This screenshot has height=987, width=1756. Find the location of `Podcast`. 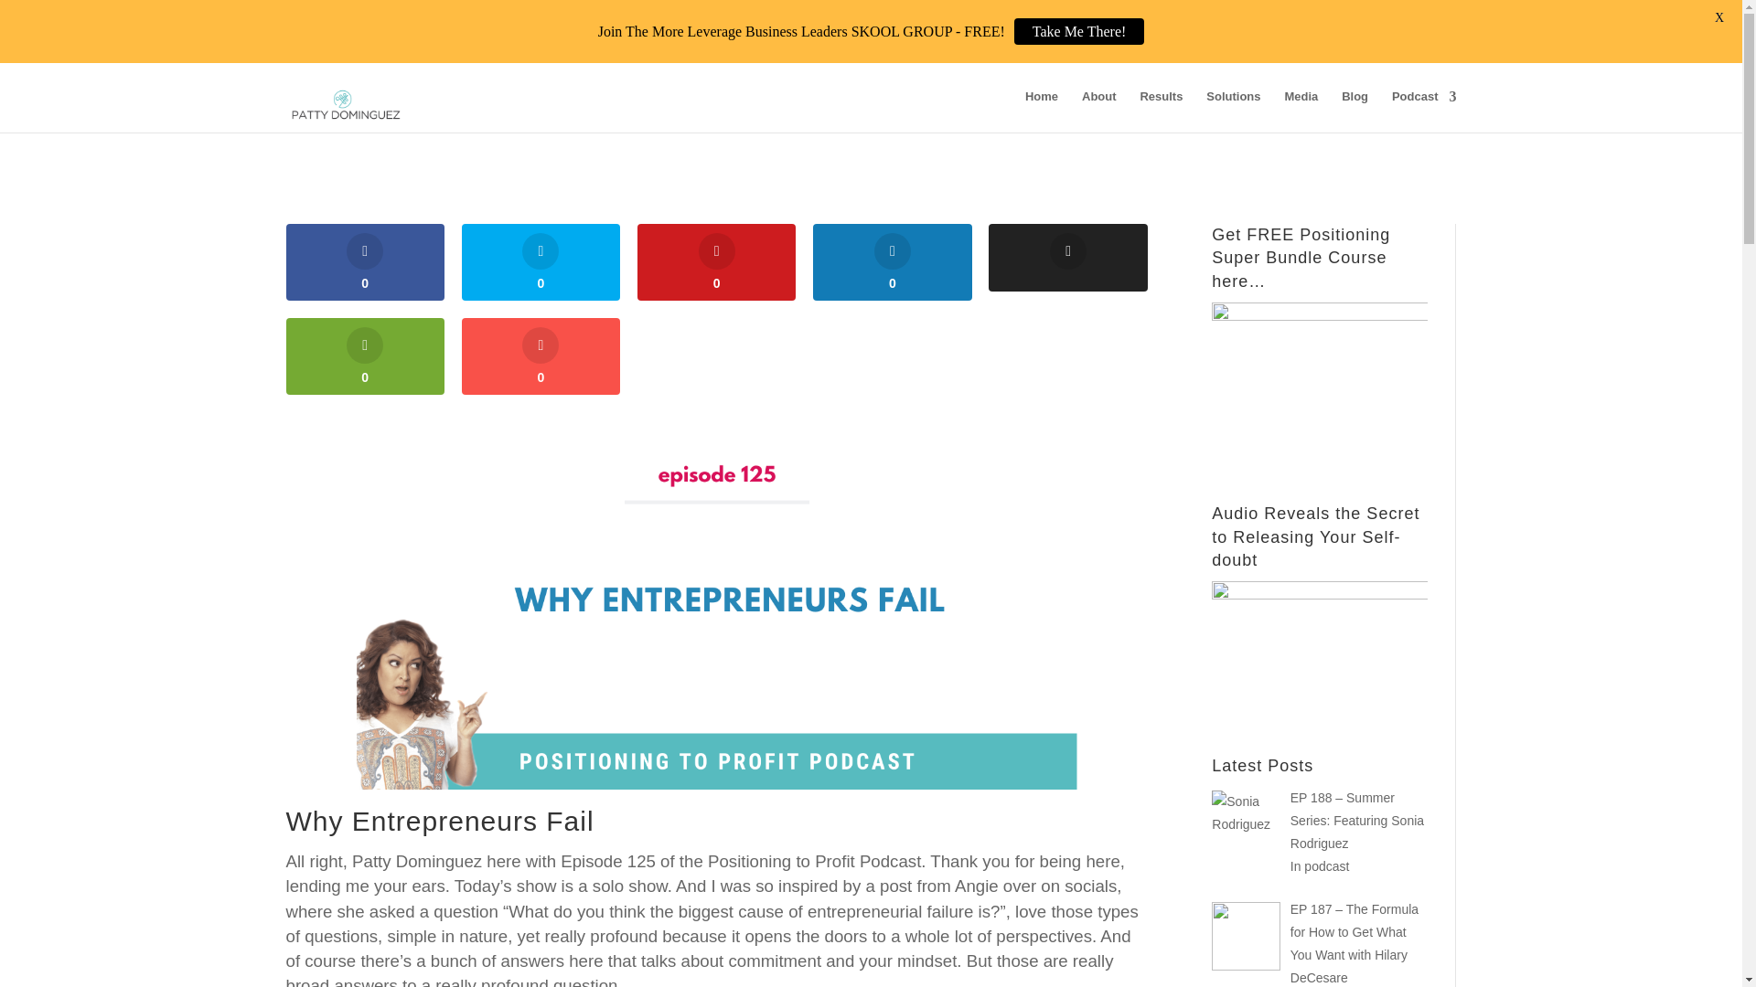

Podcast is located at coordinates (1425, 111).